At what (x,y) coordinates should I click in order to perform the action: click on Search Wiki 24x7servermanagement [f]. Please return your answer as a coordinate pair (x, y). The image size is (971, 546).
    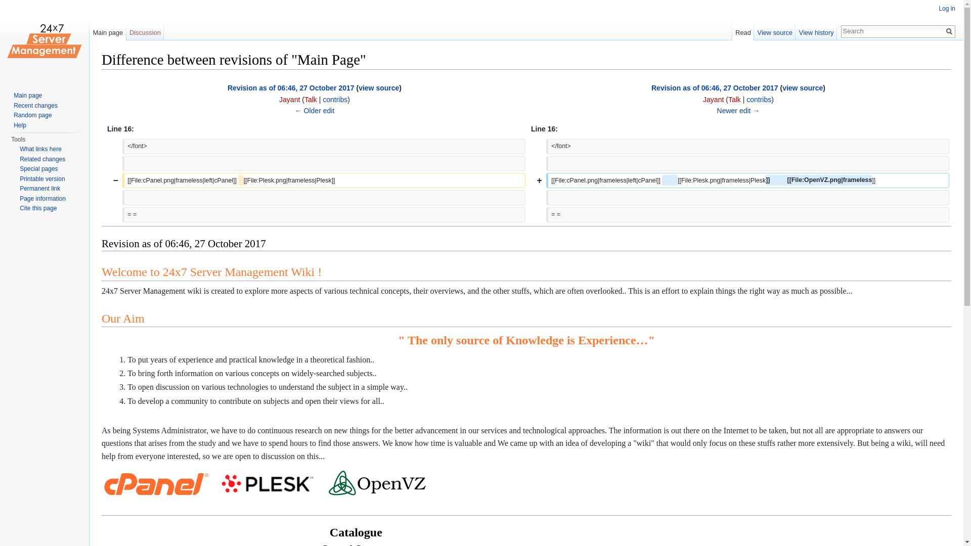
    Looking at the image, I should click on (893, 31).